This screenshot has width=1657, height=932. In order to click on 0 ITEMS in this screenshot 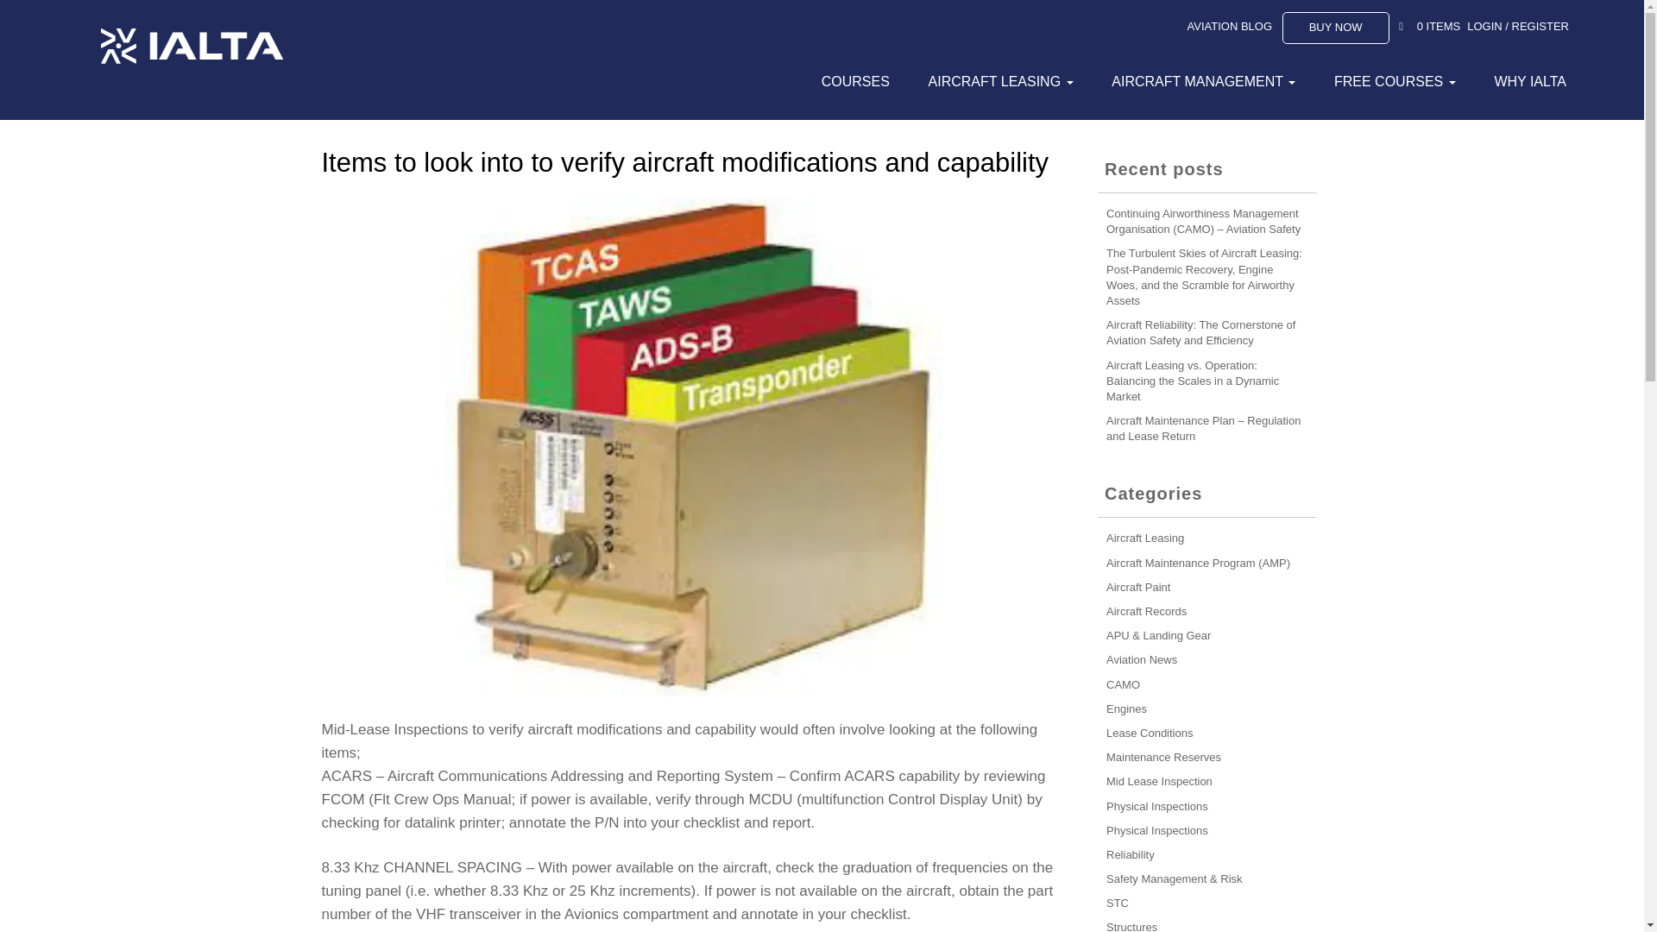, I will do `click(1439, 26)`.